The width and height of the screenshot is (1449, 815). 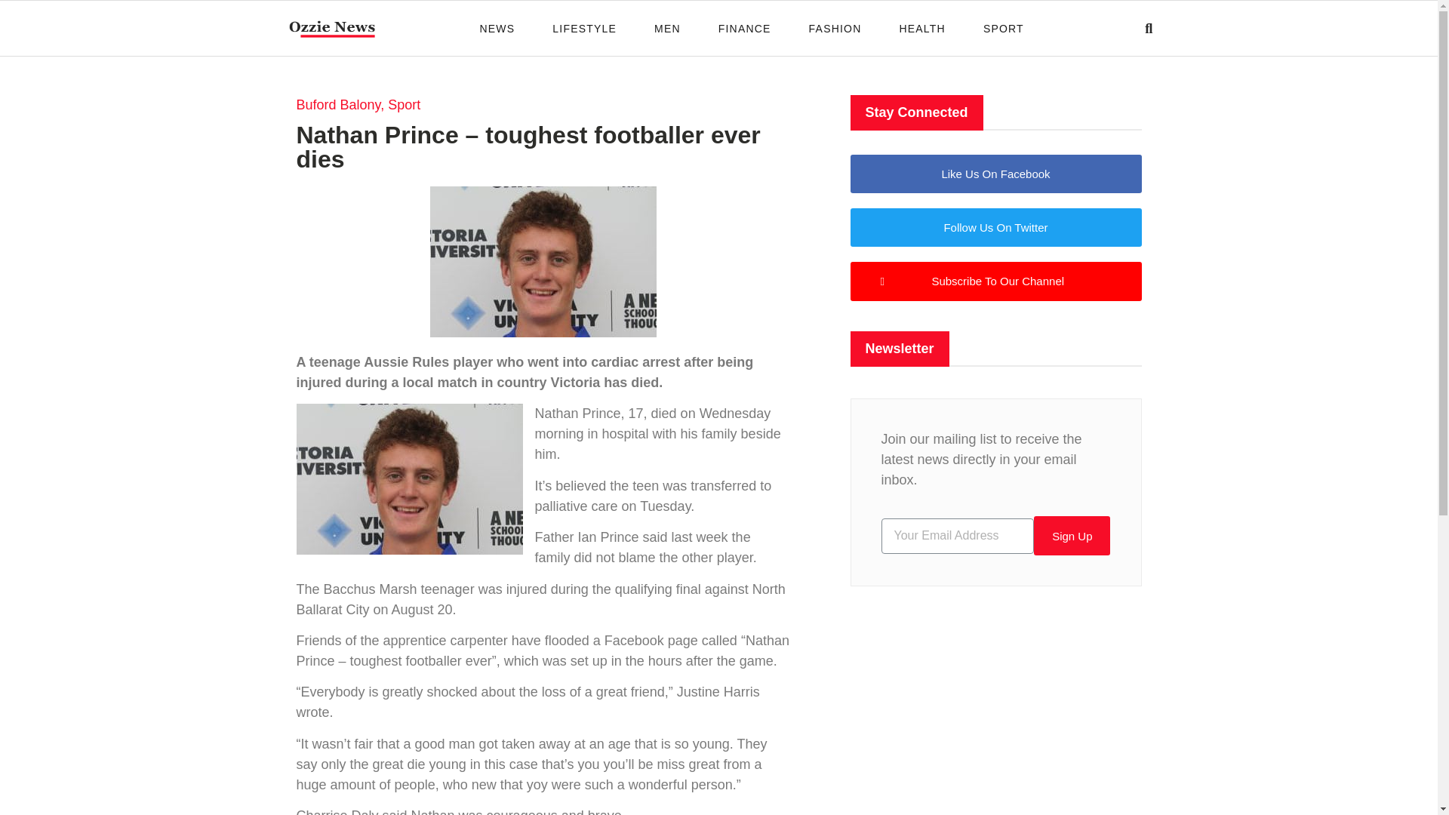 What do you see at coordinates (744, 27) in the screenshot?
I see `FINANCE` at bounding box center [744, 27].